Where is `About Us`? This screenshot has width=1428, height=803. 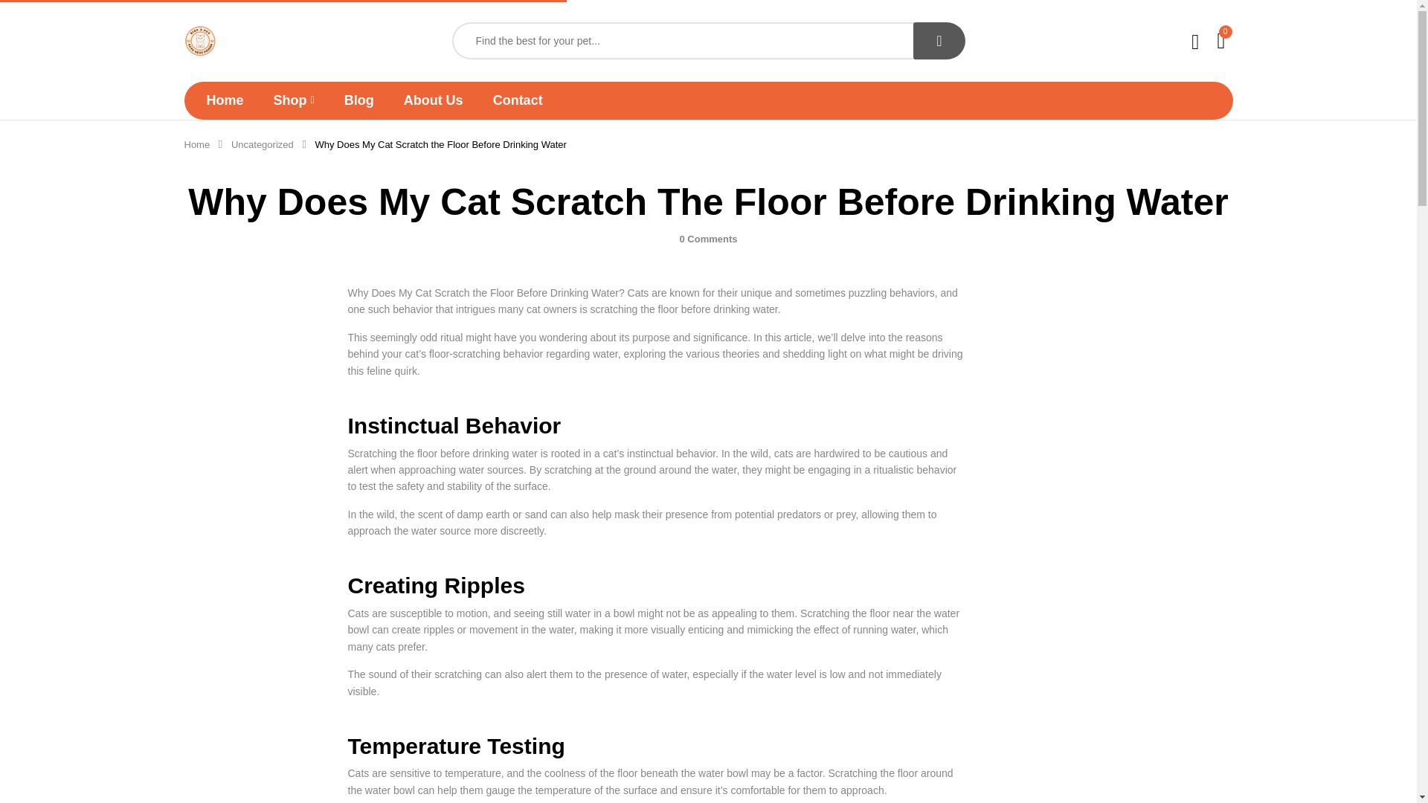 About Us is located at coordinates (433, 100).